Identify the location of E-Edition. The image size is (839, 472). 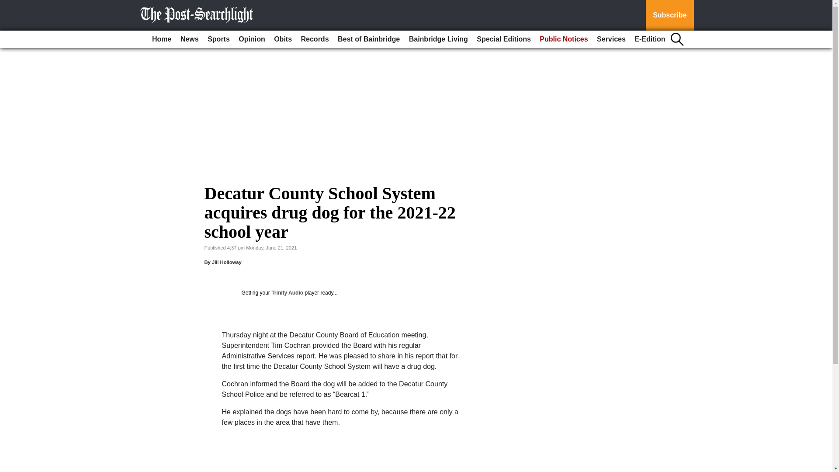
(649, 39).